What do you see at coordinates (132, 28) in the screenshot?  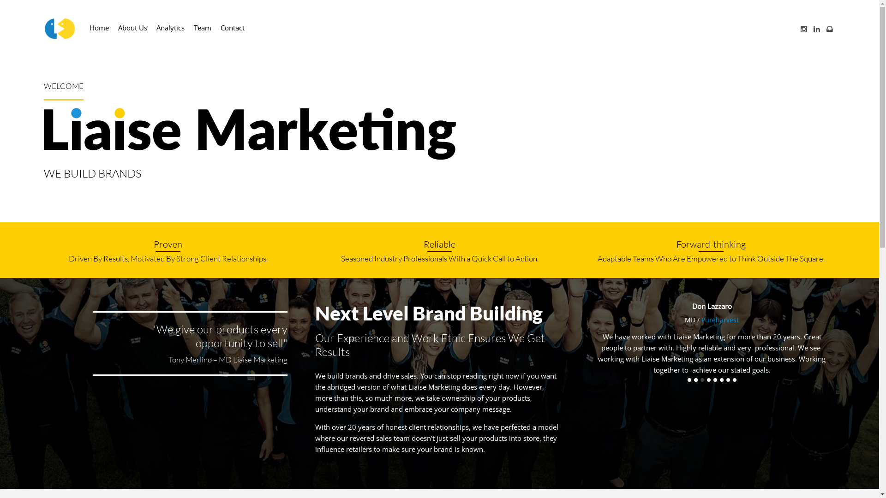 I see `About Us` at bounding box center [132, 28].